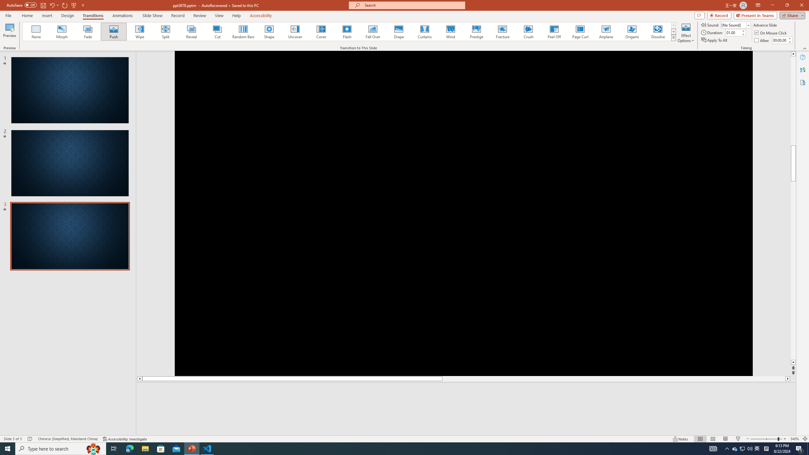  I want to click on On Mouse Click, so click(771, 33).